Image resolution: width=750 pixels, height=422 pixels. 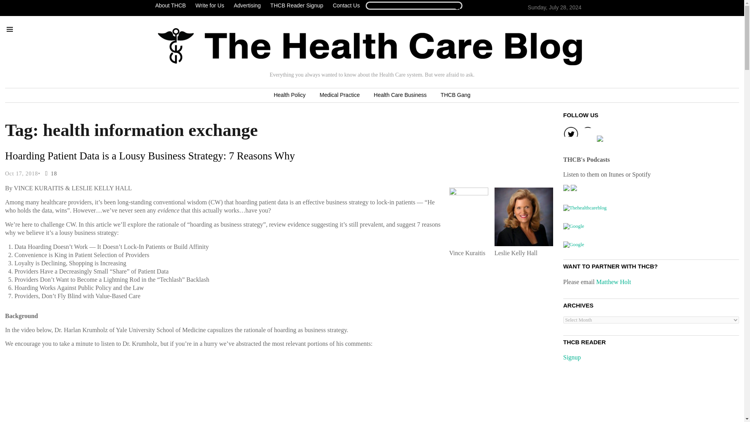 I want to click on Health Policy, so click(x=290, y=95).